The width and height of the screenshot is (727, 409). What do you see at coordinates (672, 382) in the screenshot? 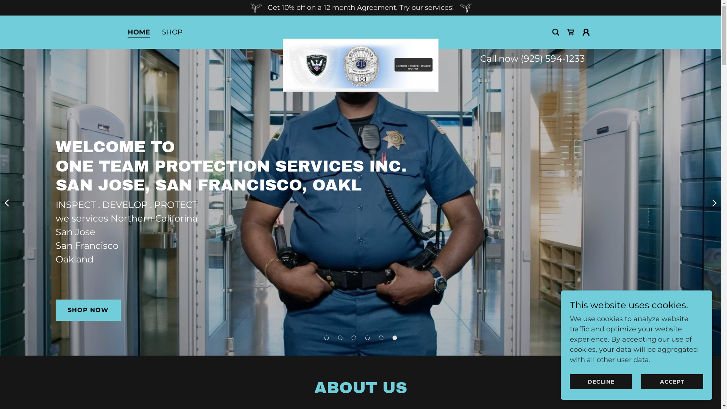
I see `ACCEPT` at bounding box center [672, 382].